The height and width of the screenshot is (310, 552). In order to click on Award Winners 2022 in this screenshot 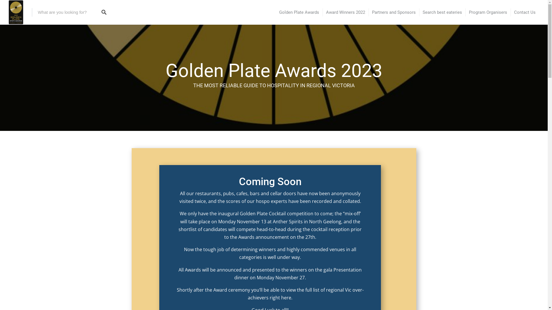, I will do `click(346, 13)`.